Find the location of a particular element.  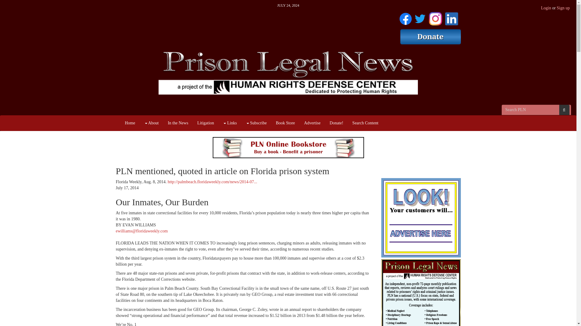

Donate! is located at coordinates (336, 123).